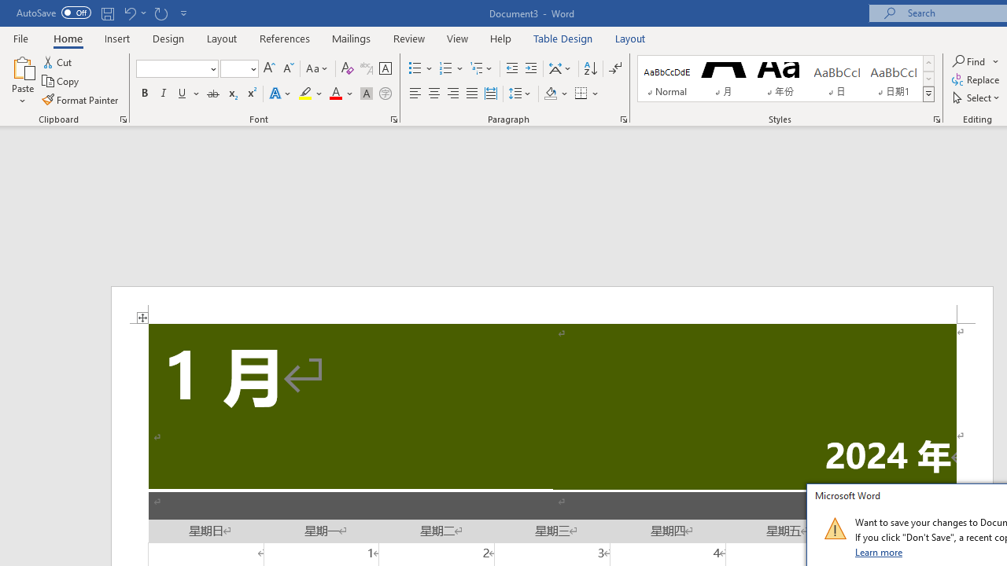 This screenshot has width=1007, height=566. What do you see at coordinates (367, 69) in the screenshot?
I see `Phonetic Guide...` at bounding box center [367, 69].